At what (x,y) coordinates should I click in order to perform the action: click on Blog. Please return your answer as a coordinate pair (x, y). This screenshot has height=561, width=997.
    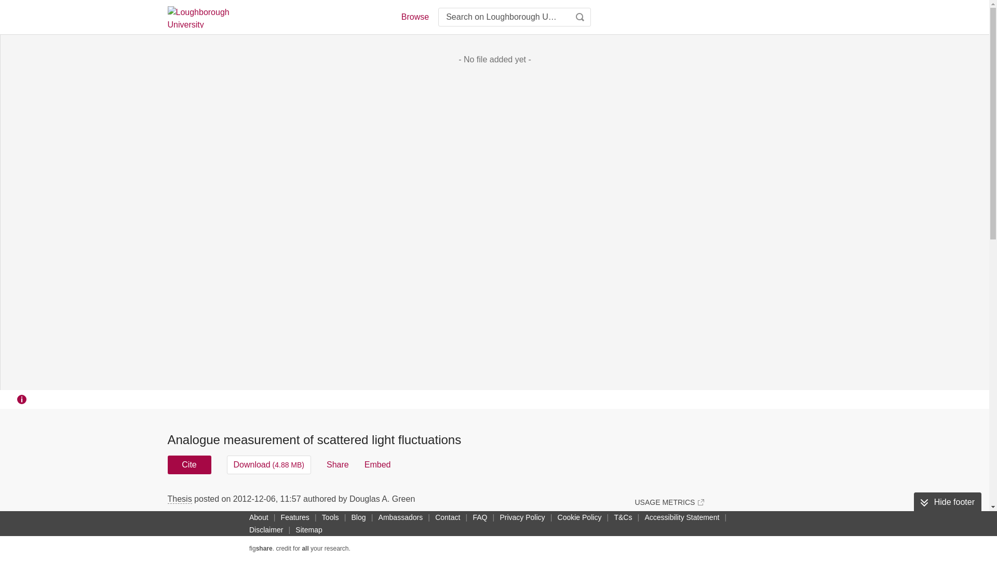
    Looking at the image, I should click on (358, 517).